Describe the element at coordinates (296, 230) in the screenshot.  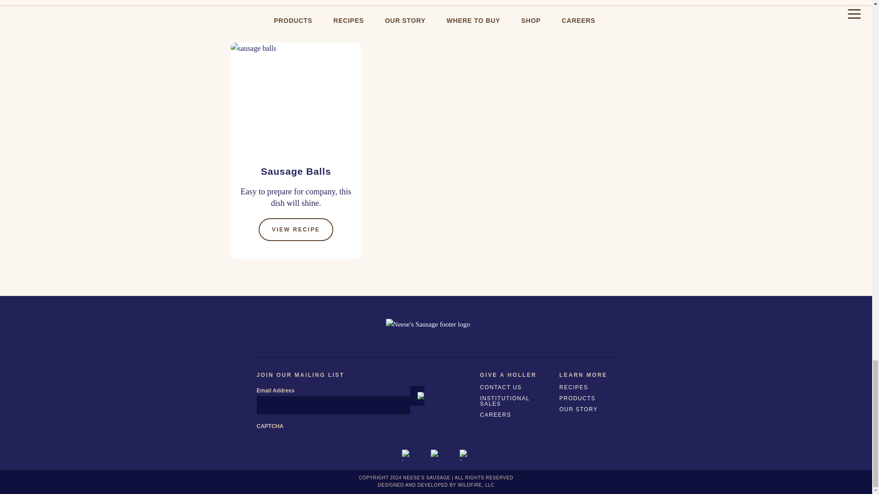
I see `VIEW RECIPE` at that location.